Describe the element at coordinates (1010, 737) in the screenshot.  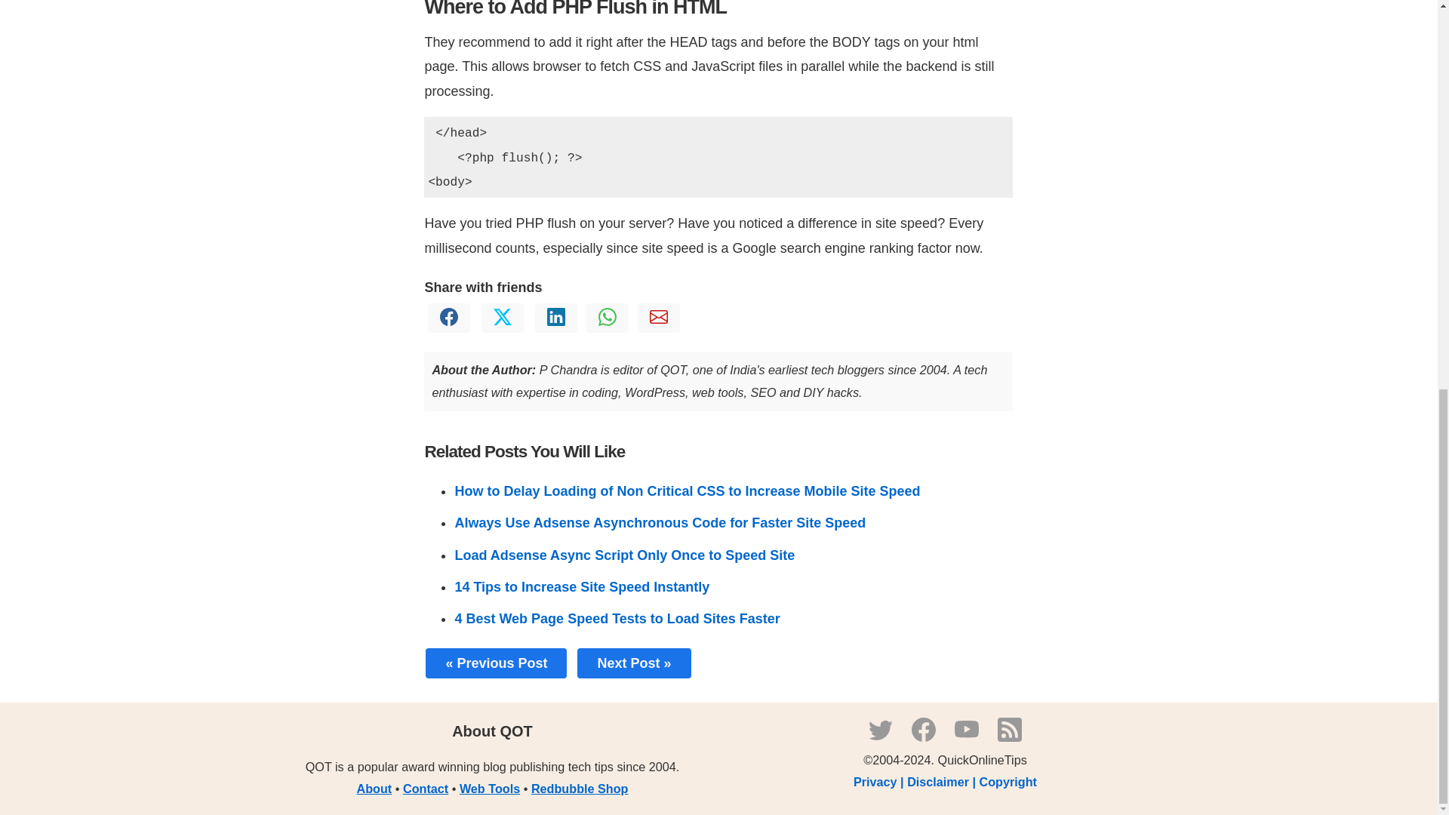
I see `Subscribe RSS Feed` at that location.